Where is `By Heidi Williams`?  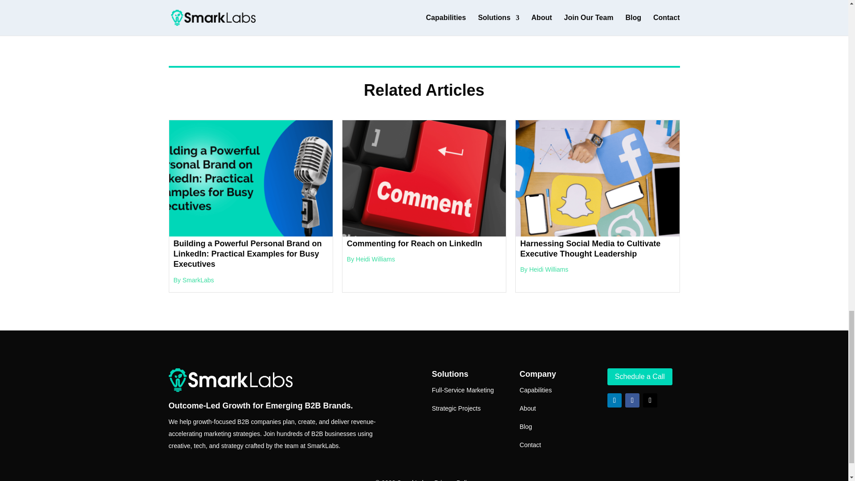
By Heidi Williams is located at coordinates (371, 259).